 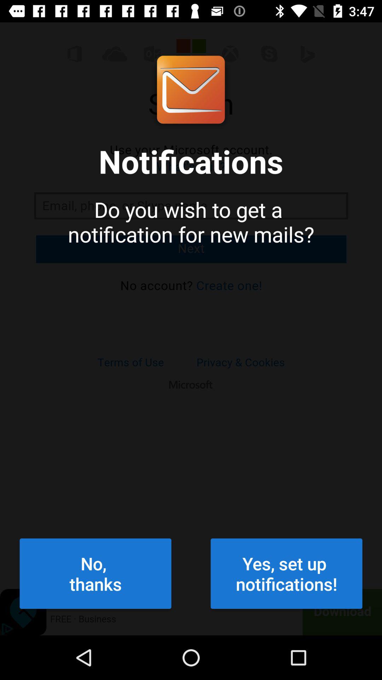 I want to click on choose item next to the yes set up icon, so click(x=95, y=573).